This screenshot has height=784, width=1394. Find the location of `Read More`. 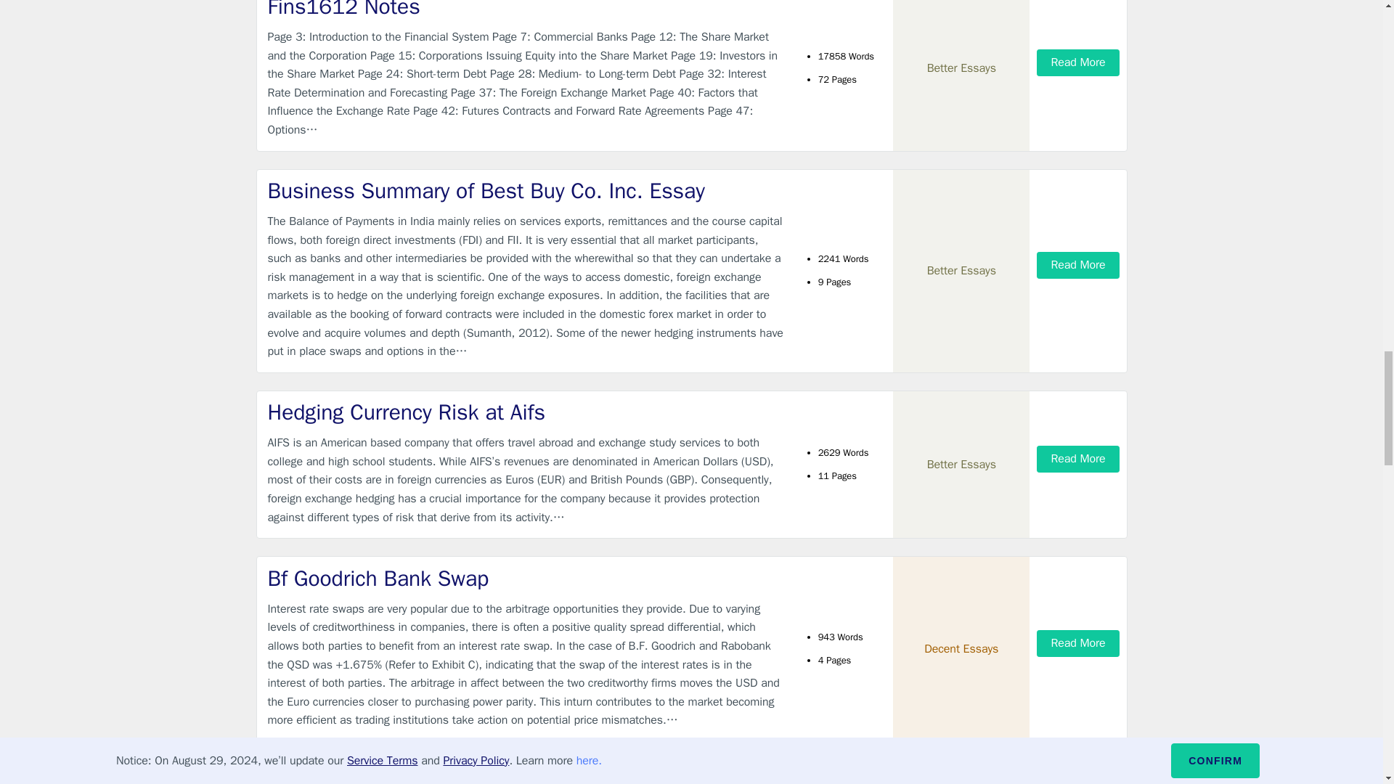

Read More is located at coordinates (1077, 643).